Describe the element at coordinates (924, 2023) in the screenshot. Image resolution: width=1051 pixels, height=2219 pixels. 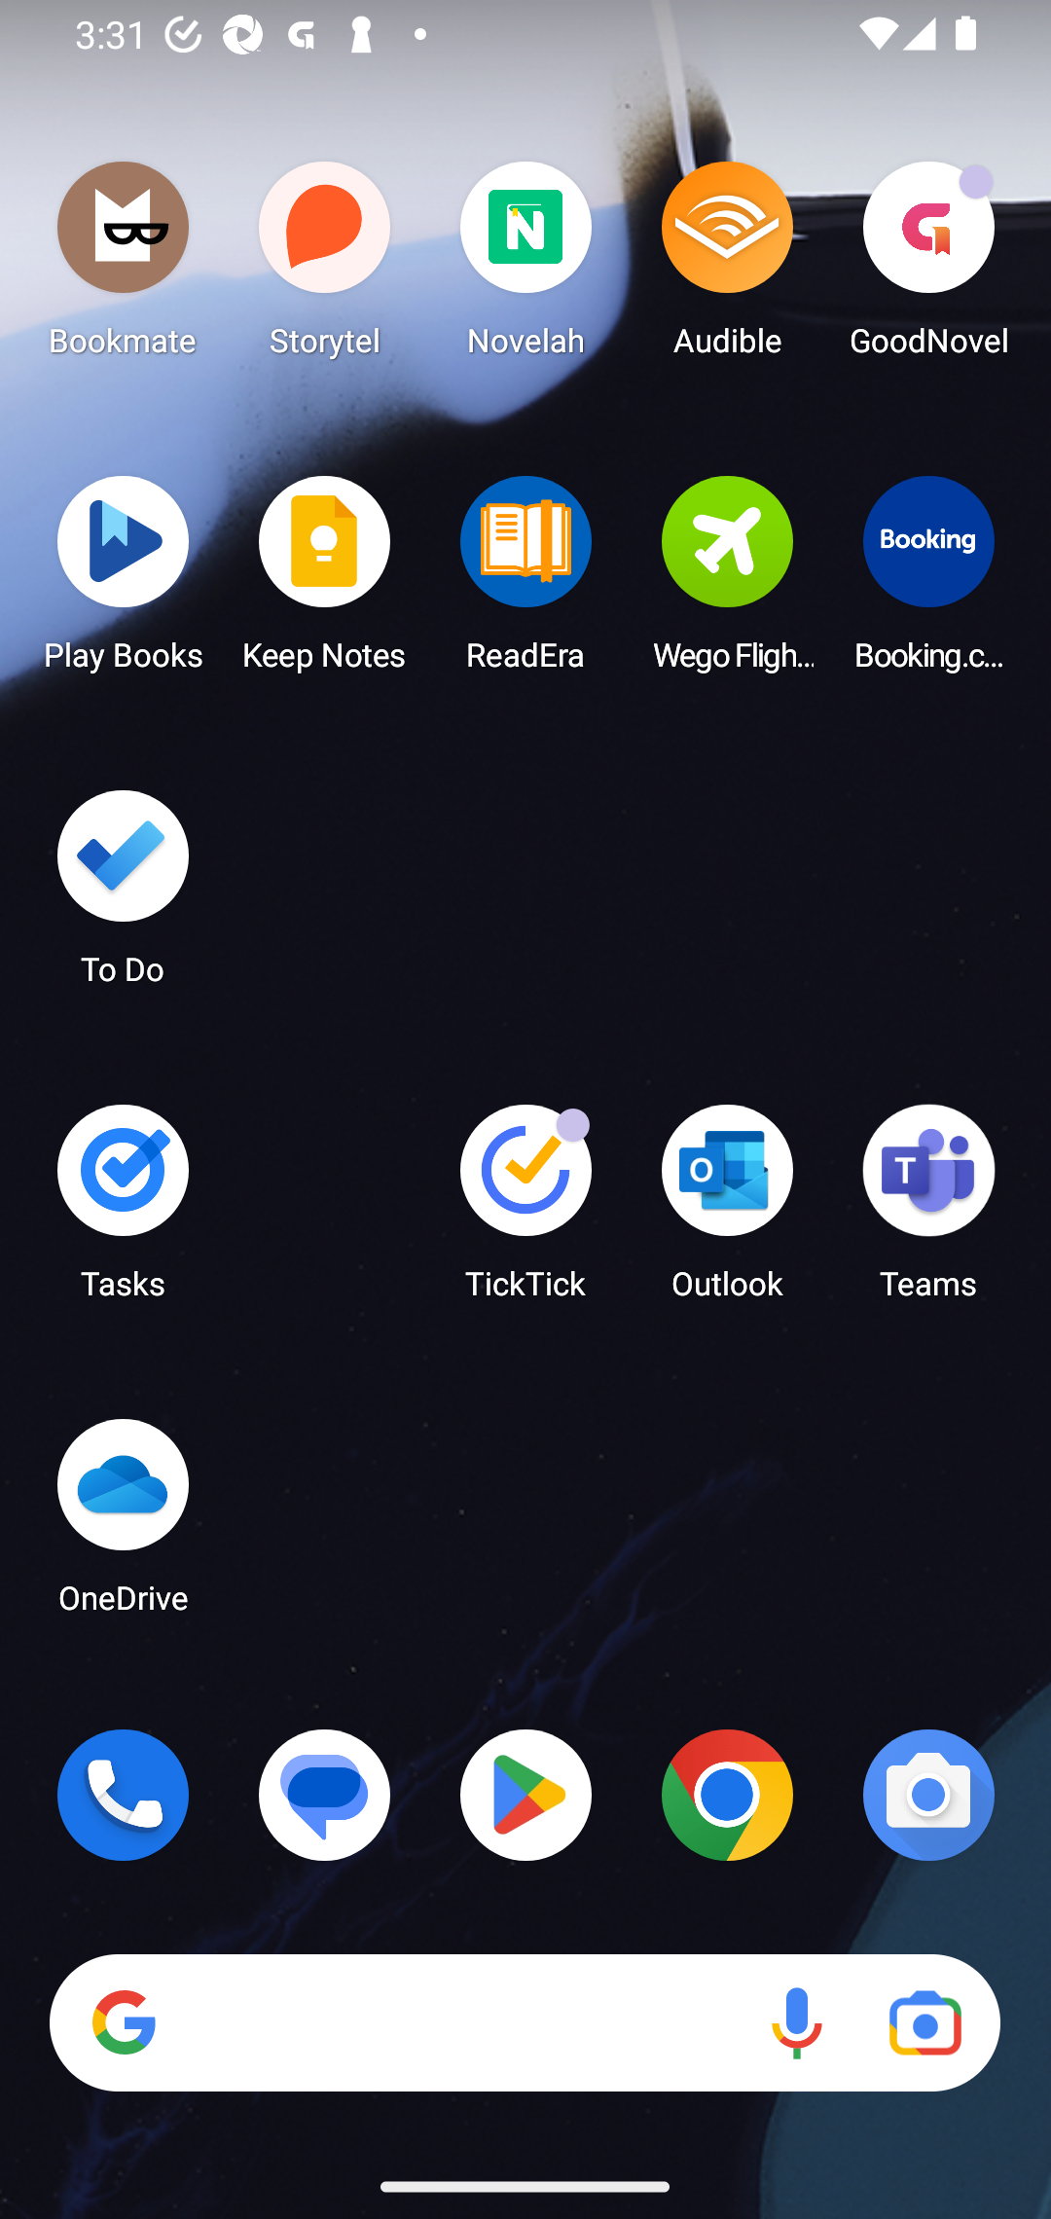
I see `Google Lens` at that location.